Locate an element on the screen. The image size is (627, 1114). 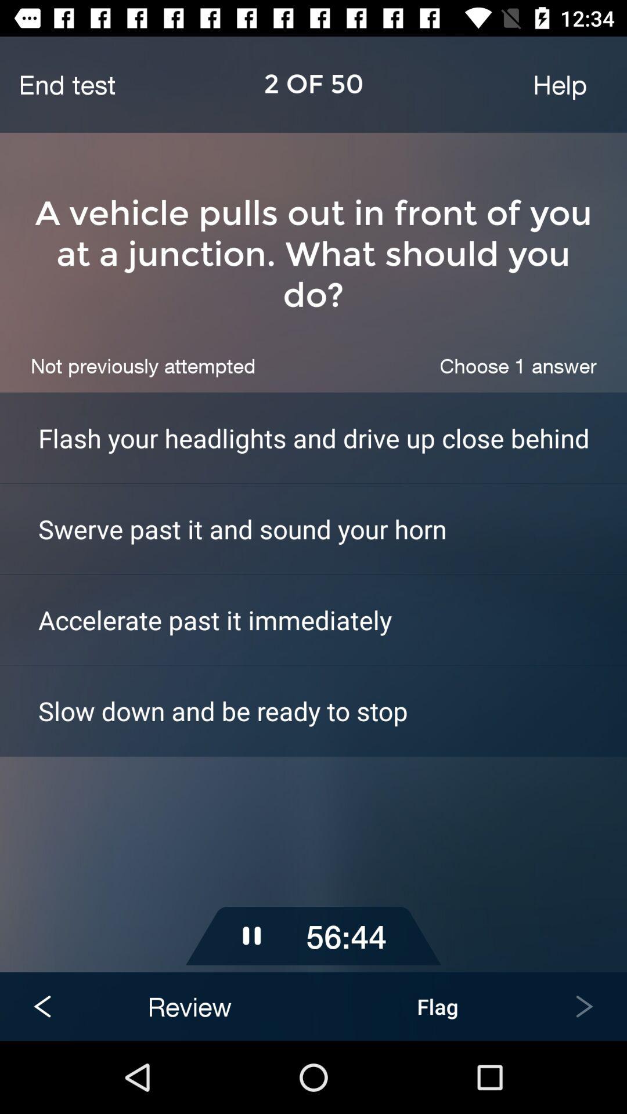
open item above flash your headlights icon is located at coordinates (518, 366).